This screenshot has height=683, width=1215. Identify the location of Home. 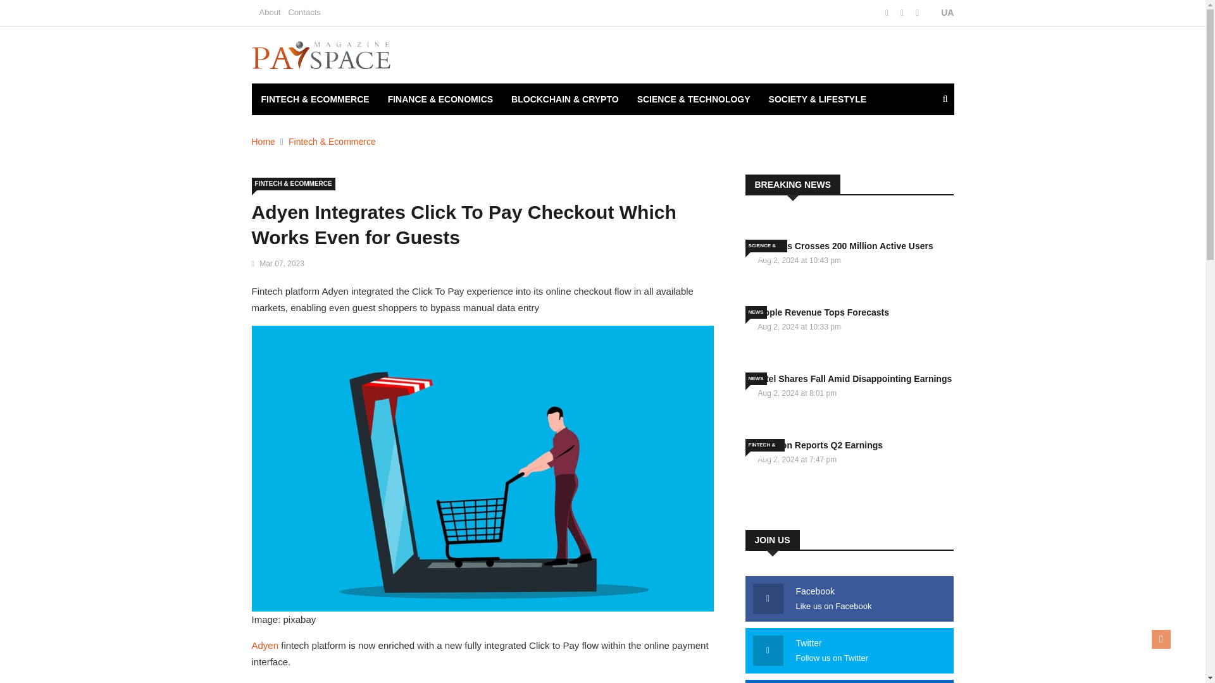
(263, 142).